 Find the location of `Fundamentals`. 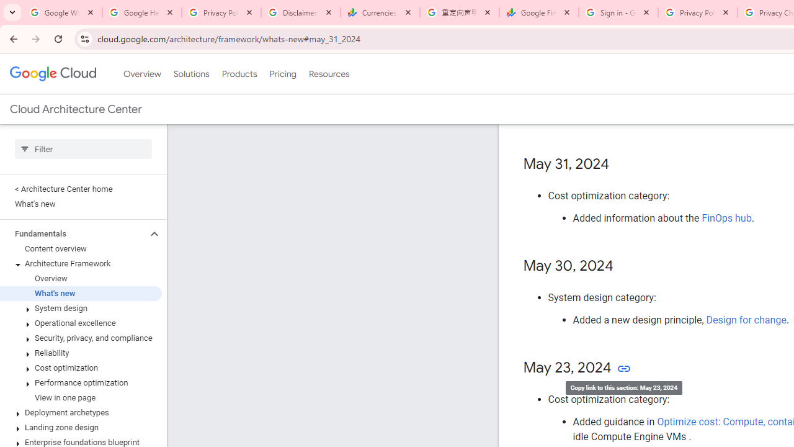

Fundamentals is located at coordinates (73, 233).